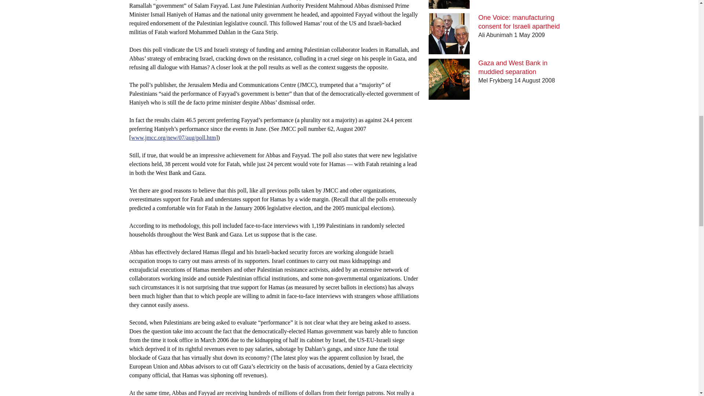  Describe the element at coordinates (519, 22) in the screenshot. I see `One Voice: manufacturing consent for Israeli apartheid` at that location.